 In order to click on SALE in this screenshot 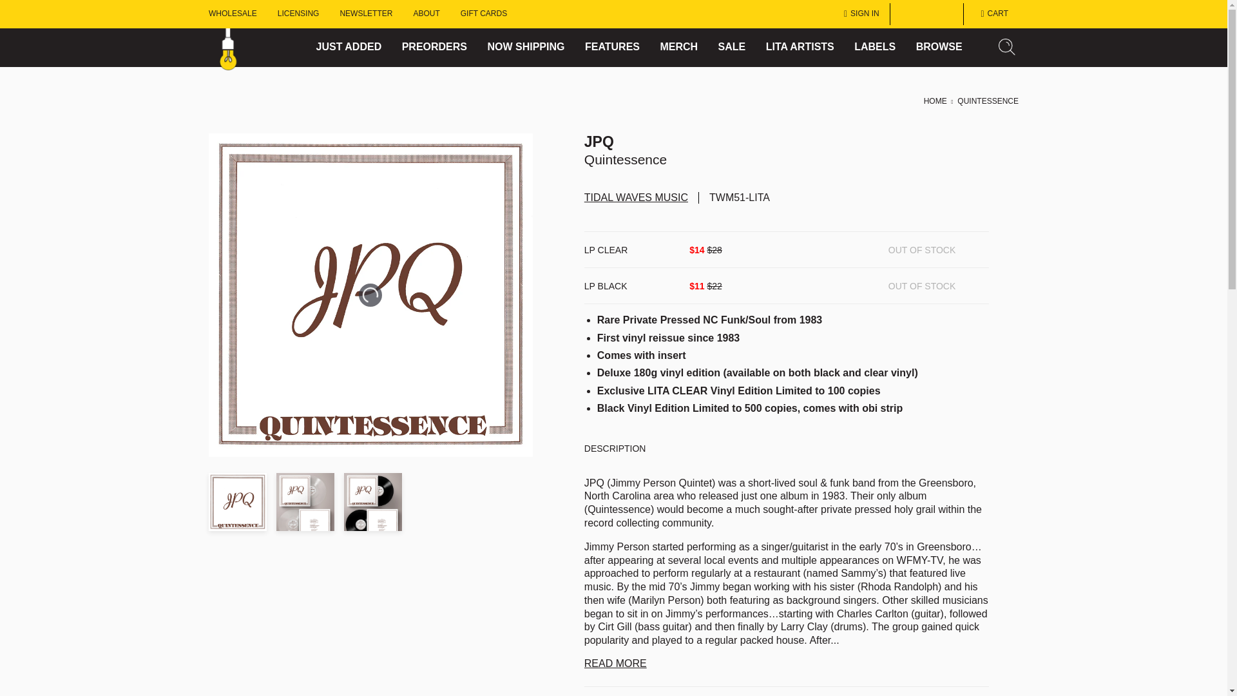, I will do `click(732, 46)`.